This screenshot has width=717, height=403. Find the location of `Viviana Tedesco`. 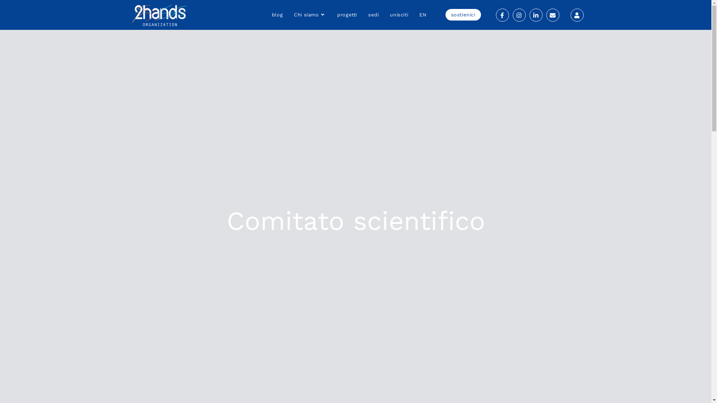

Viviana Tedesco is located at coordinates (499, 393).